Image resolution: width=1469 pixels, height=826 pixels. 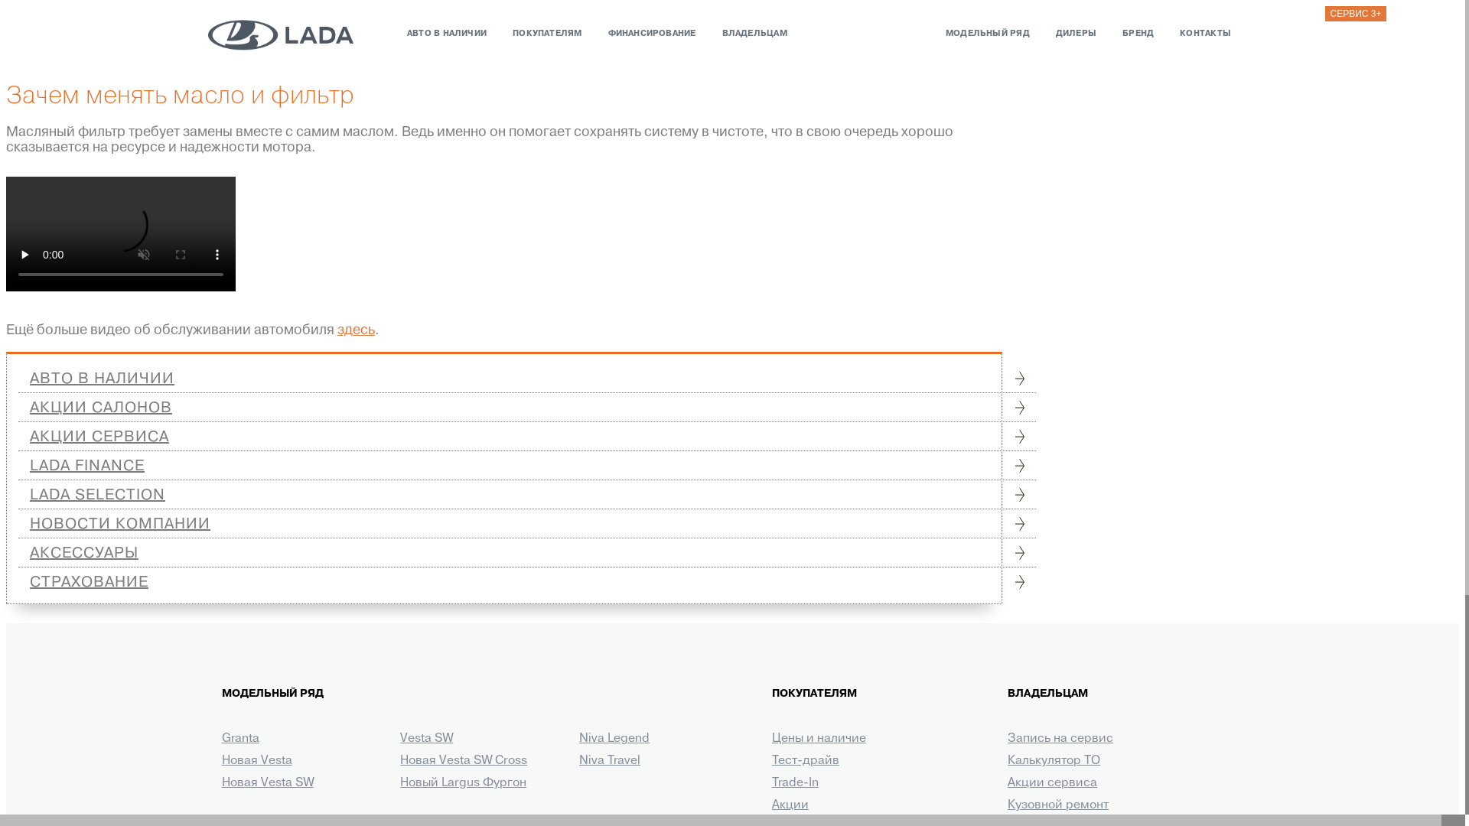 I want to click on Trade-In, so click(x=796, y=783).